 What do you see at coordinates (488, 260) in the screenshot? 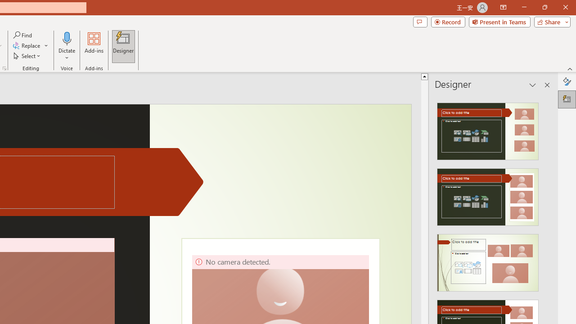
I see `Design Idea` at bounding box center [488, 260].